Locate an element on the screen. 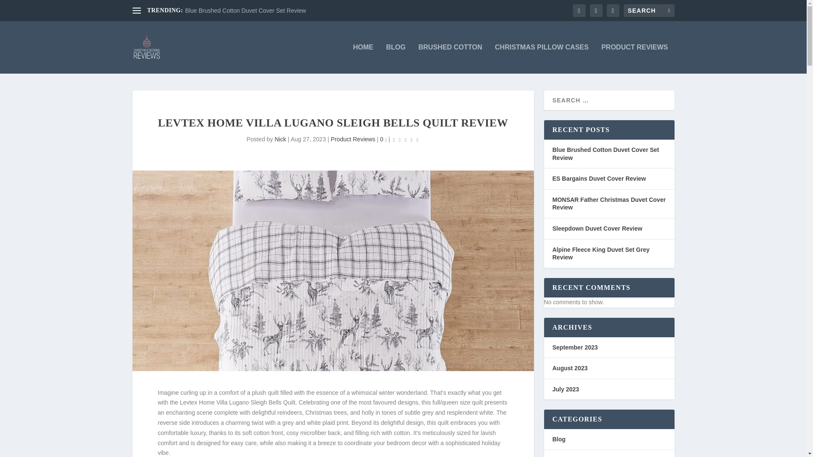 The image size is (813, 457). Posts by Nick is located at coordinates (280, 139).